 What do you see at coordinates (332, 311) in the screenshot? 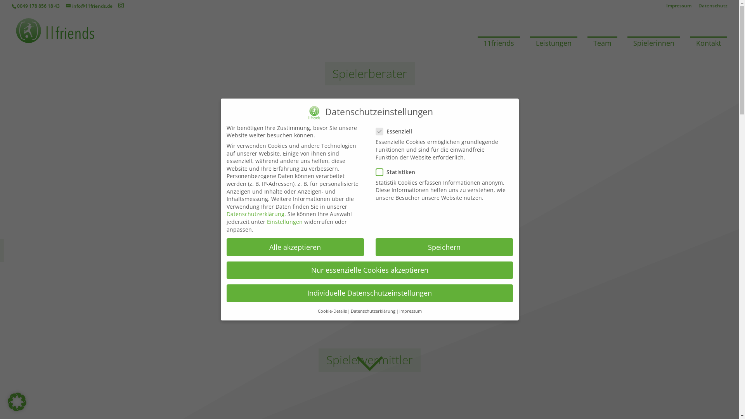
I see `Cookie-Details` at bounding box center [332, 311].